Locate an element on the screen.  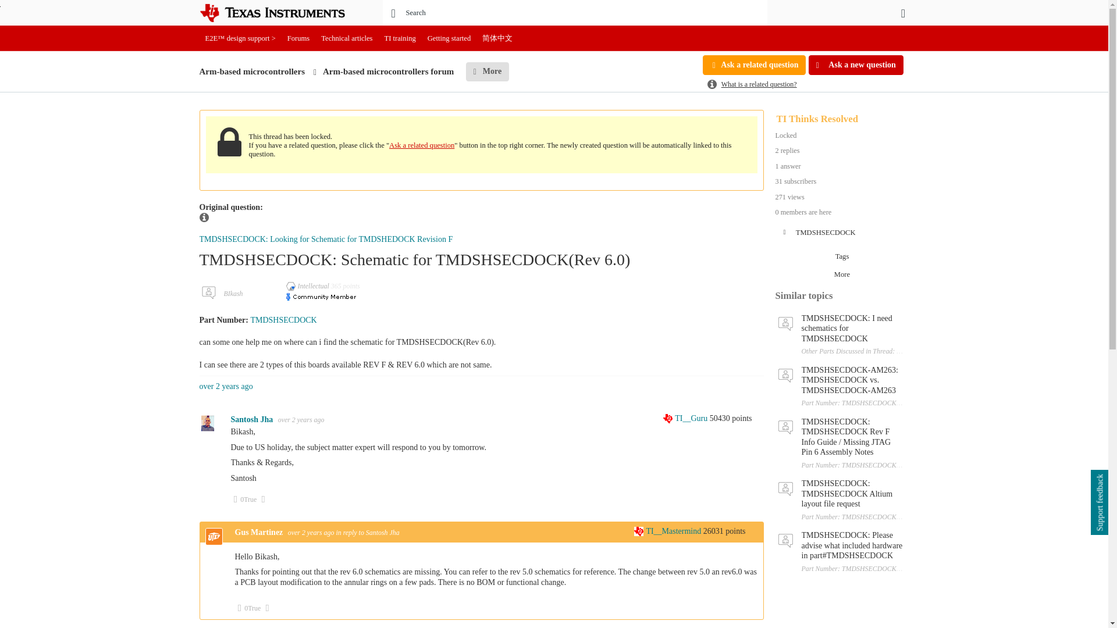
Technical articles is located at coordinates (347, 38).